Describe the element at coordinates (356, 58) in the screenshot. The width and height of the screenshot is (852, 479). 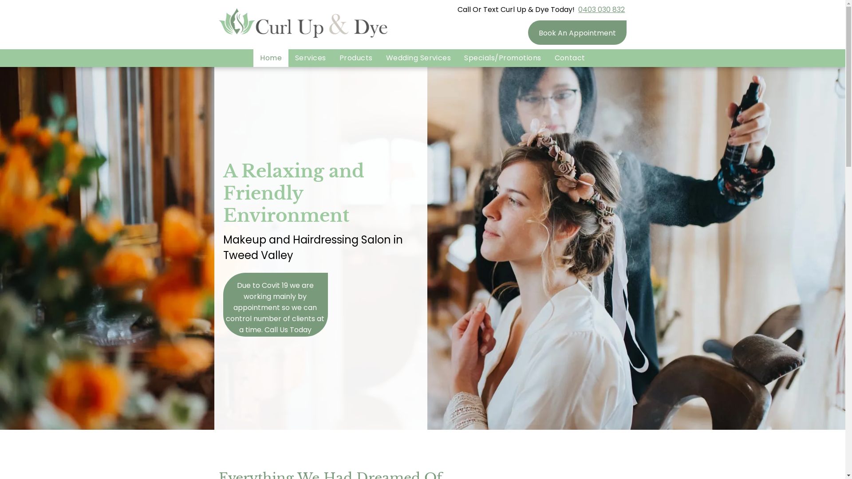
I see `Products` at that location.